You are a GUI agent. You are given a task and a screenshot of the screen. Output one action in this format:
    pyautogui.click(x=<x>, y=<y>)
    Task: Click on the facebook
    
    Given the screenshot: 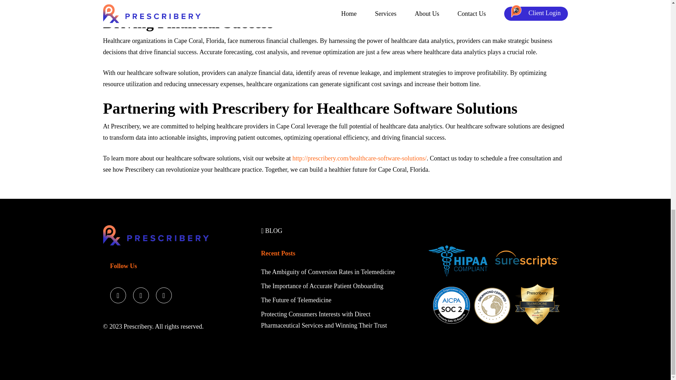 What is the action you would take?
    pyautogui.click(x=141, y=293)
    